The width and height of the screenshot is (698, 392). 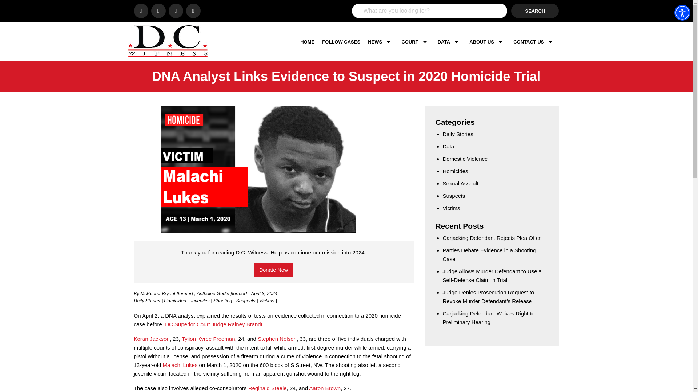 What do you see at coordinates (273, 269) in the screenshot?
I see `Donate Now` at bounding box center [273, 269].